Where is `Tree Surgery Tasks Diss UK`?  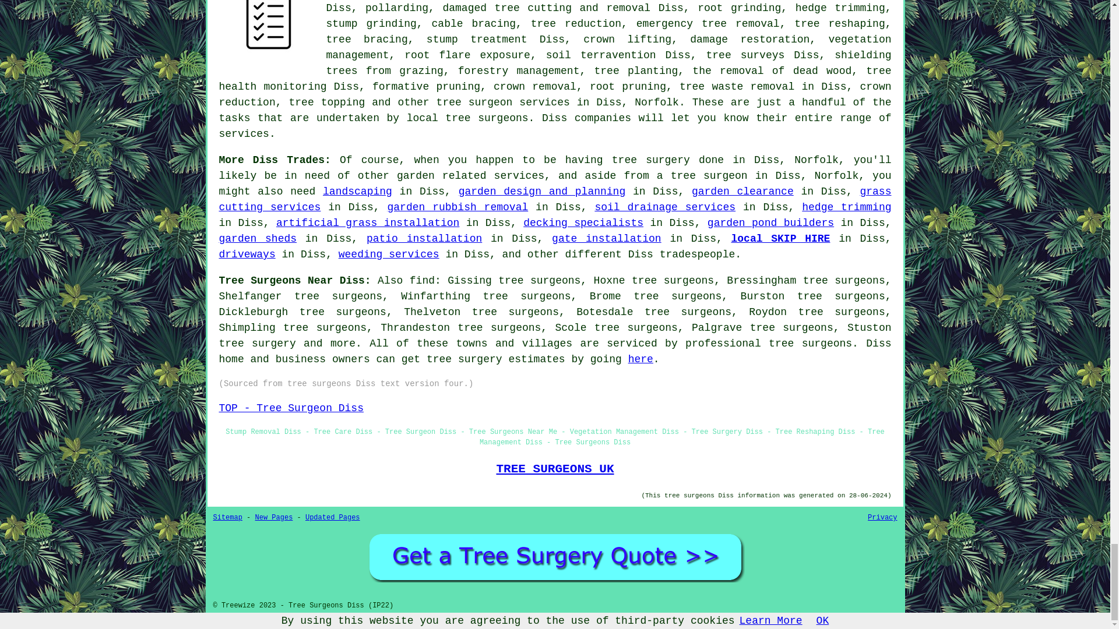
Tree Surgery Tasks Diss UK is located at coordinates (268, 34).